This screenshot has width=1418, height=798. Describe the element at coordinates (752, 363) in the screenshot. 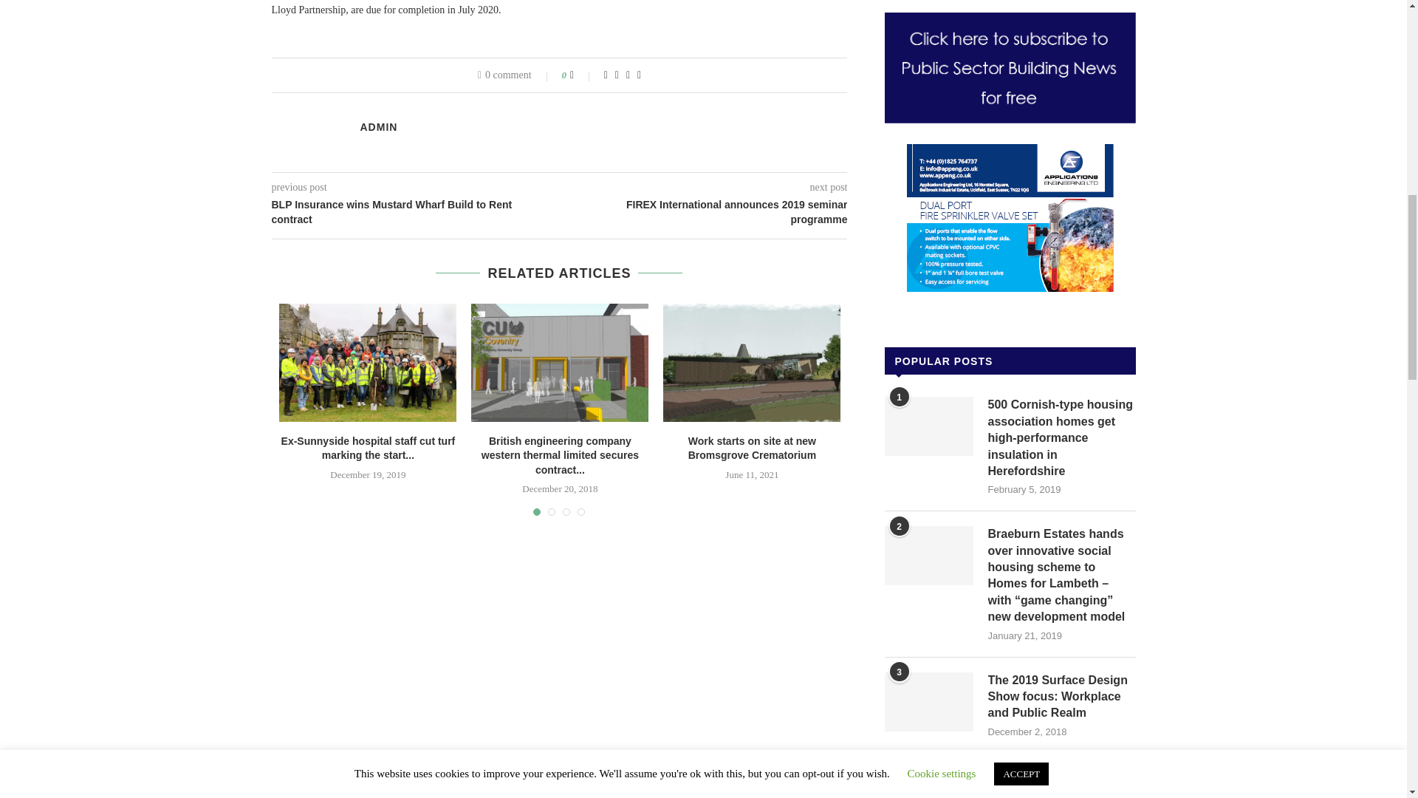

I see `Work starts on site at new Bromsgrove Crematorium` at that location.